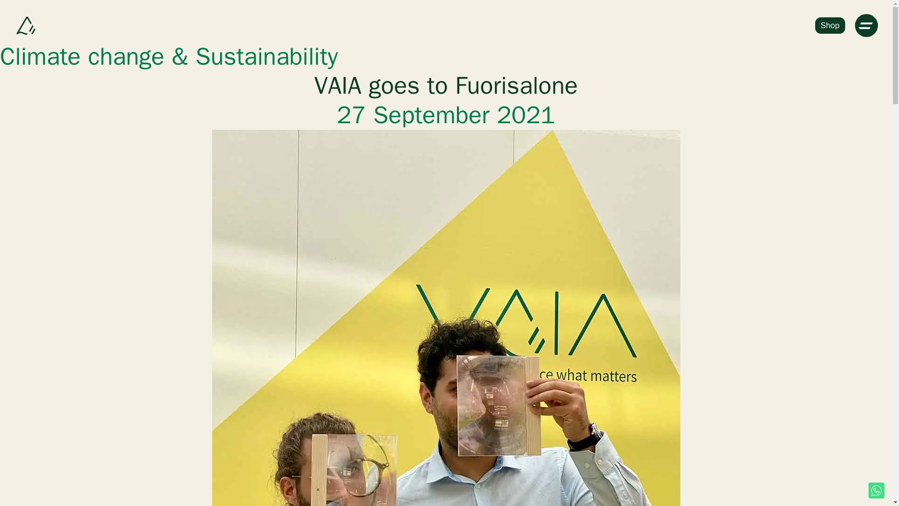 The width and height of the screenshot is (899, 506). Describe the element at coordinates (866, 25) in the screenshot. I see `Menu` at that location.